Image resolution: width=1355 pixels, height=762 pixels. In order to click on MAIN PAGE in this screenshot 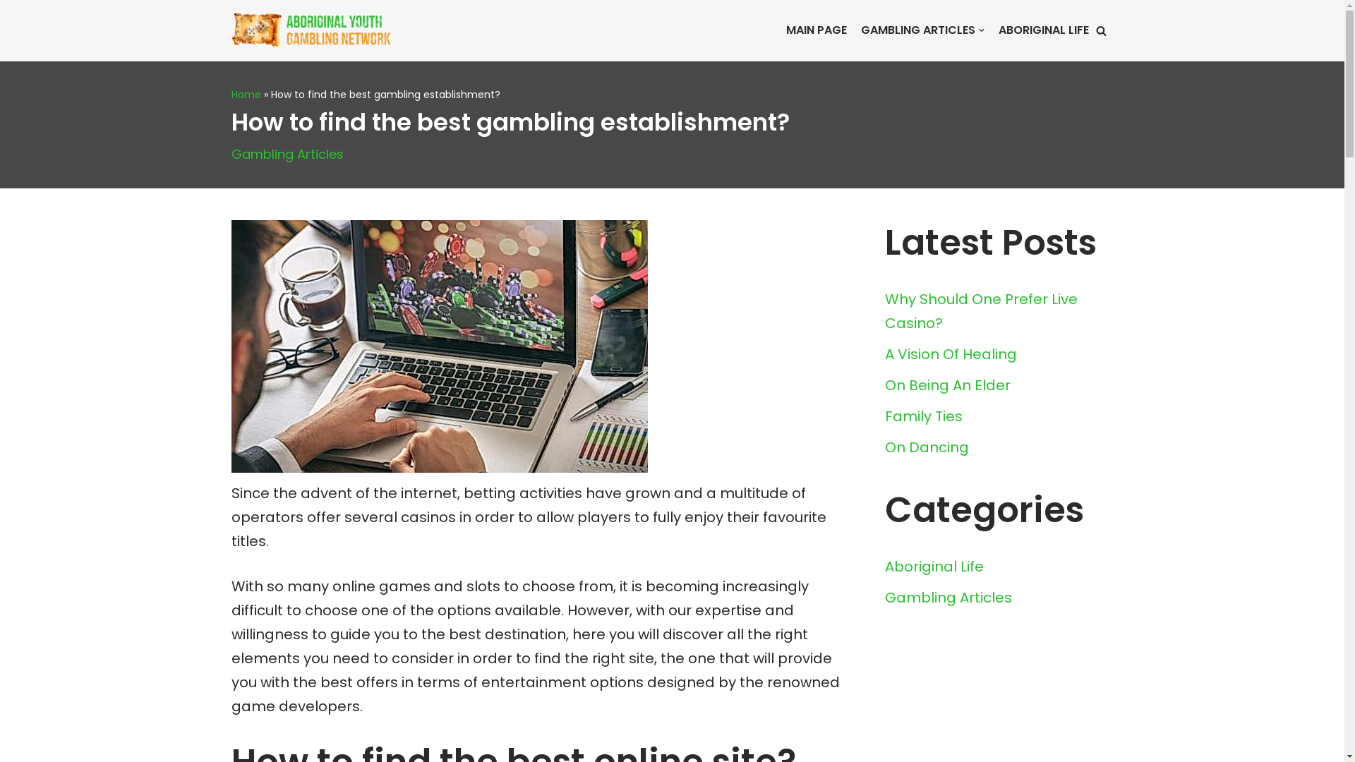, I will do `click(817, 30)`.